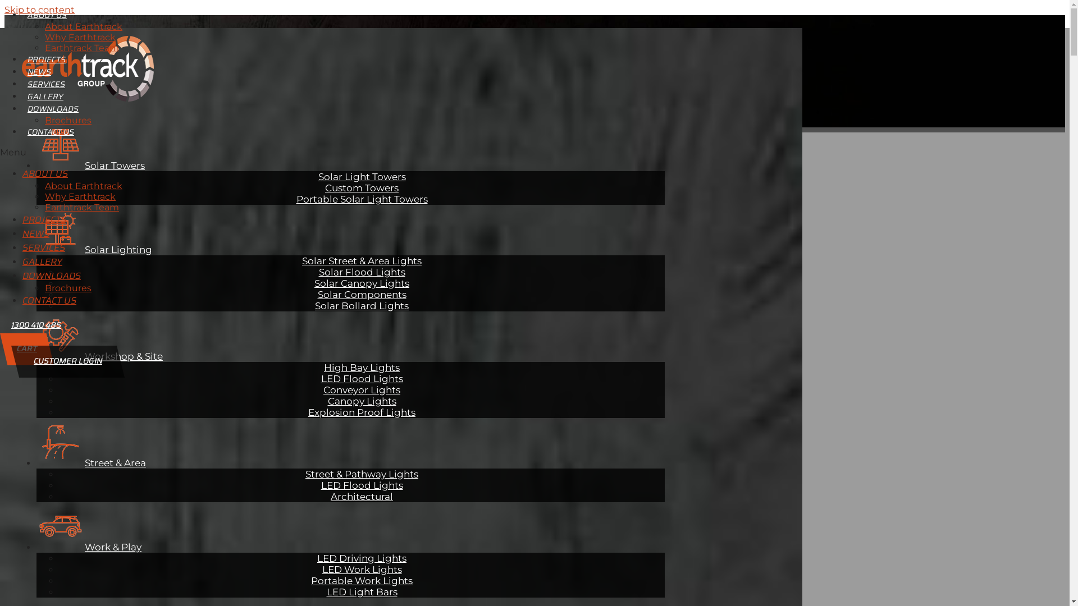  What do you see at coordinates (362, 496) in the screenshot?
I see `Architectural` at bounding box center [362, 496].